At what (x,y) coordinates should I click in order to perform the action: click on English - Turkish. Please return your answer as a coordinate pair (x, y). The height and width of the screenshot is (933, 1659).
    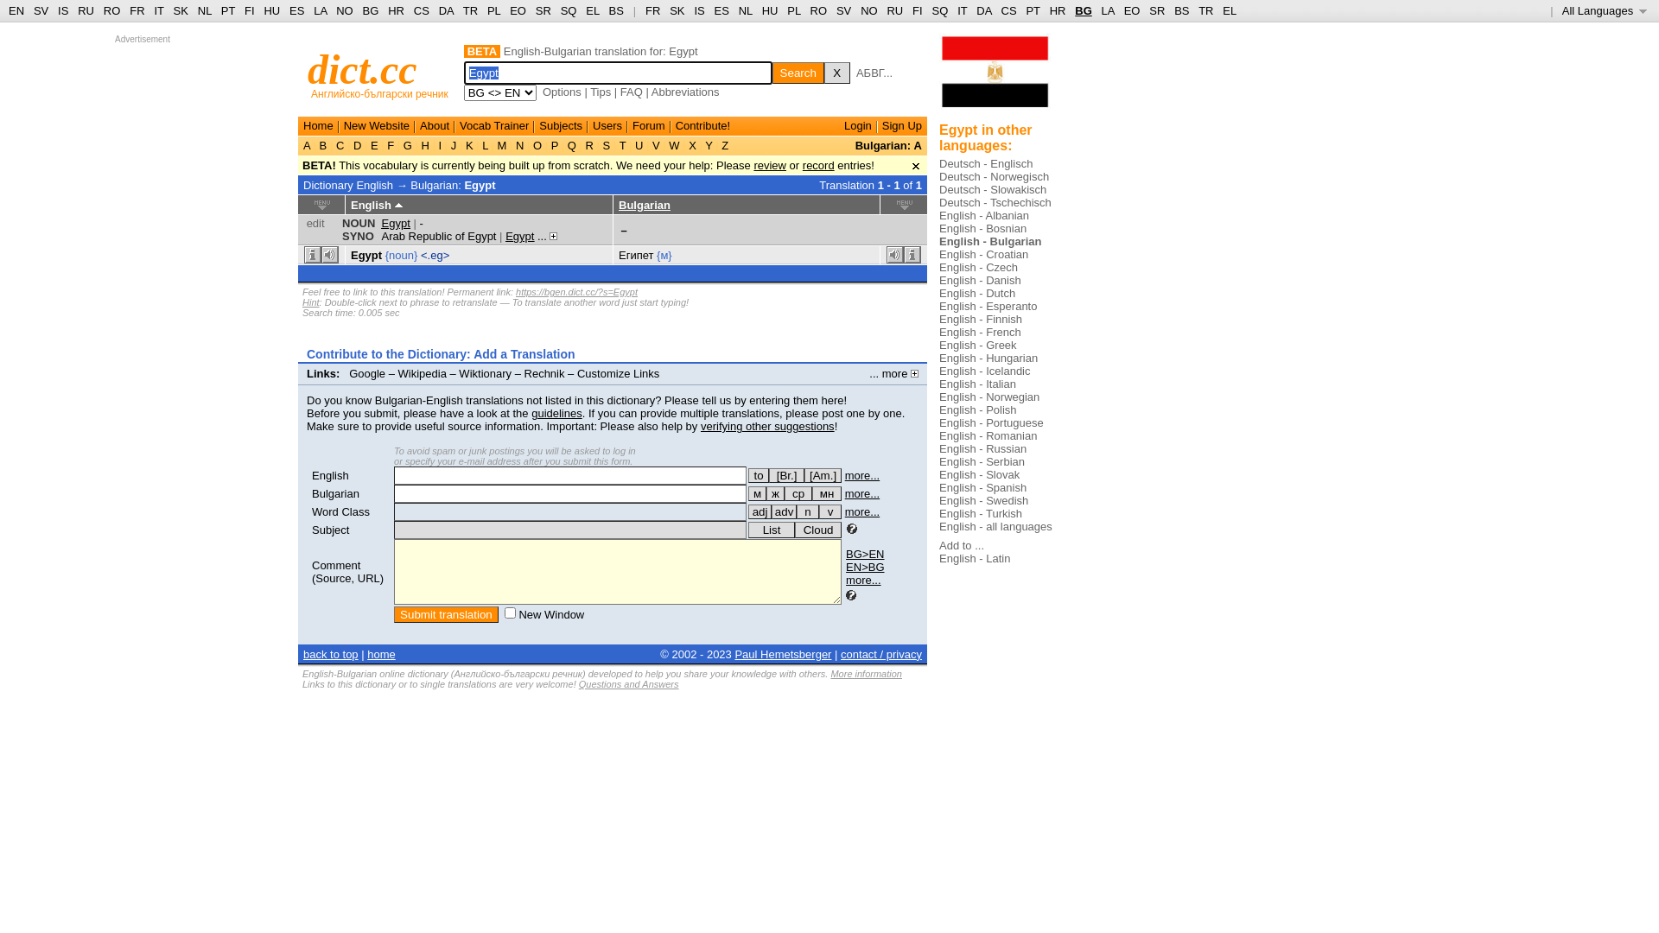
    Looking at the image, I should click on (981, 513).